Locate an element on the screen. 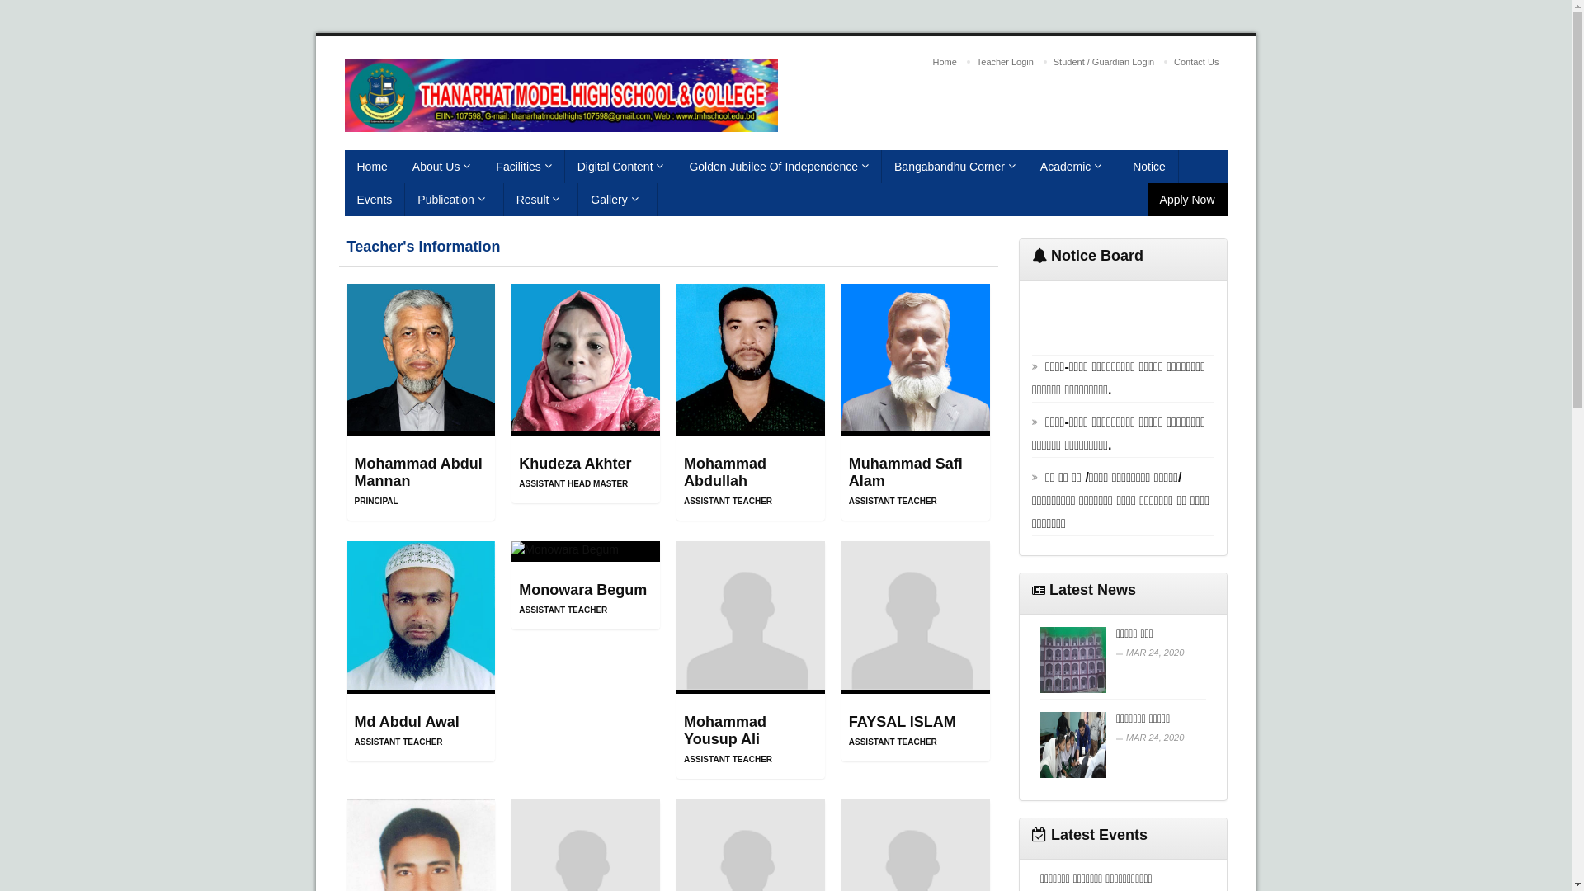  Khudeza Akhter is located at coordinates (575, 464).